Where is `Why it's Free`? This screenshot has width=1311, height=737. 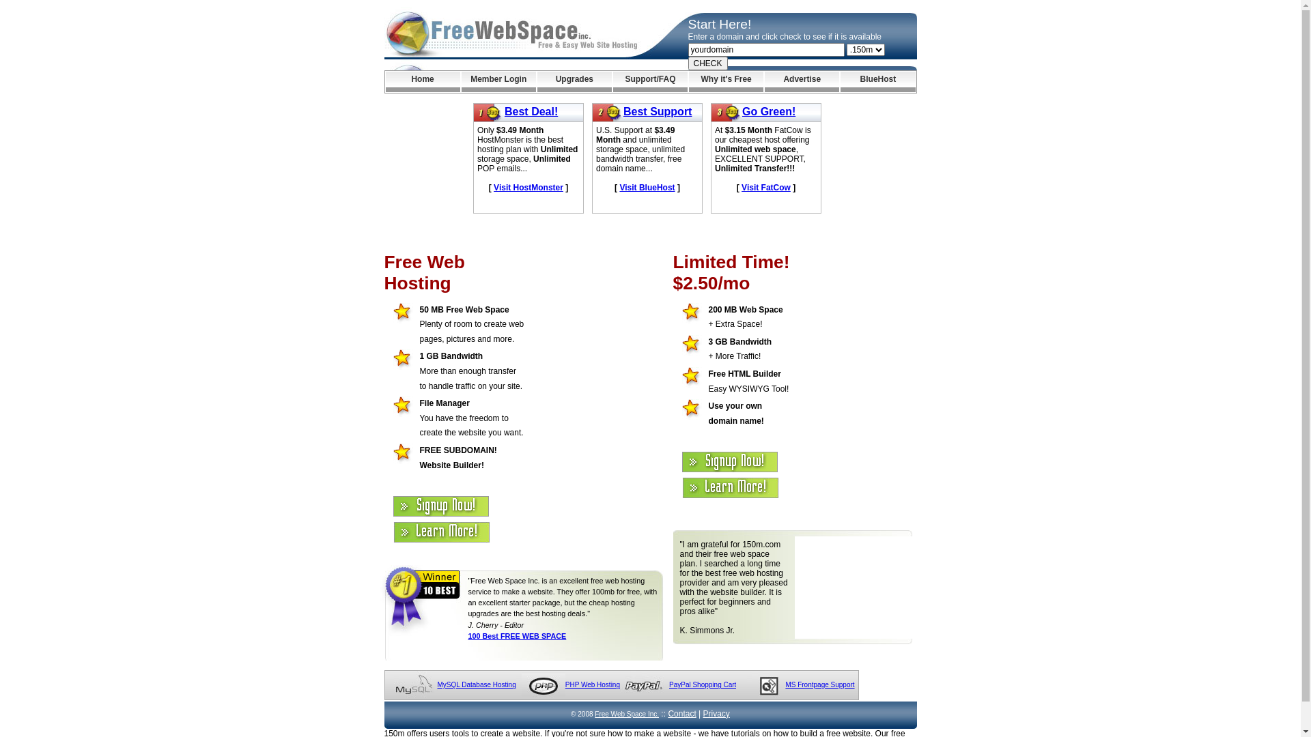 Why it's Free is located at coordinates (727, 82).